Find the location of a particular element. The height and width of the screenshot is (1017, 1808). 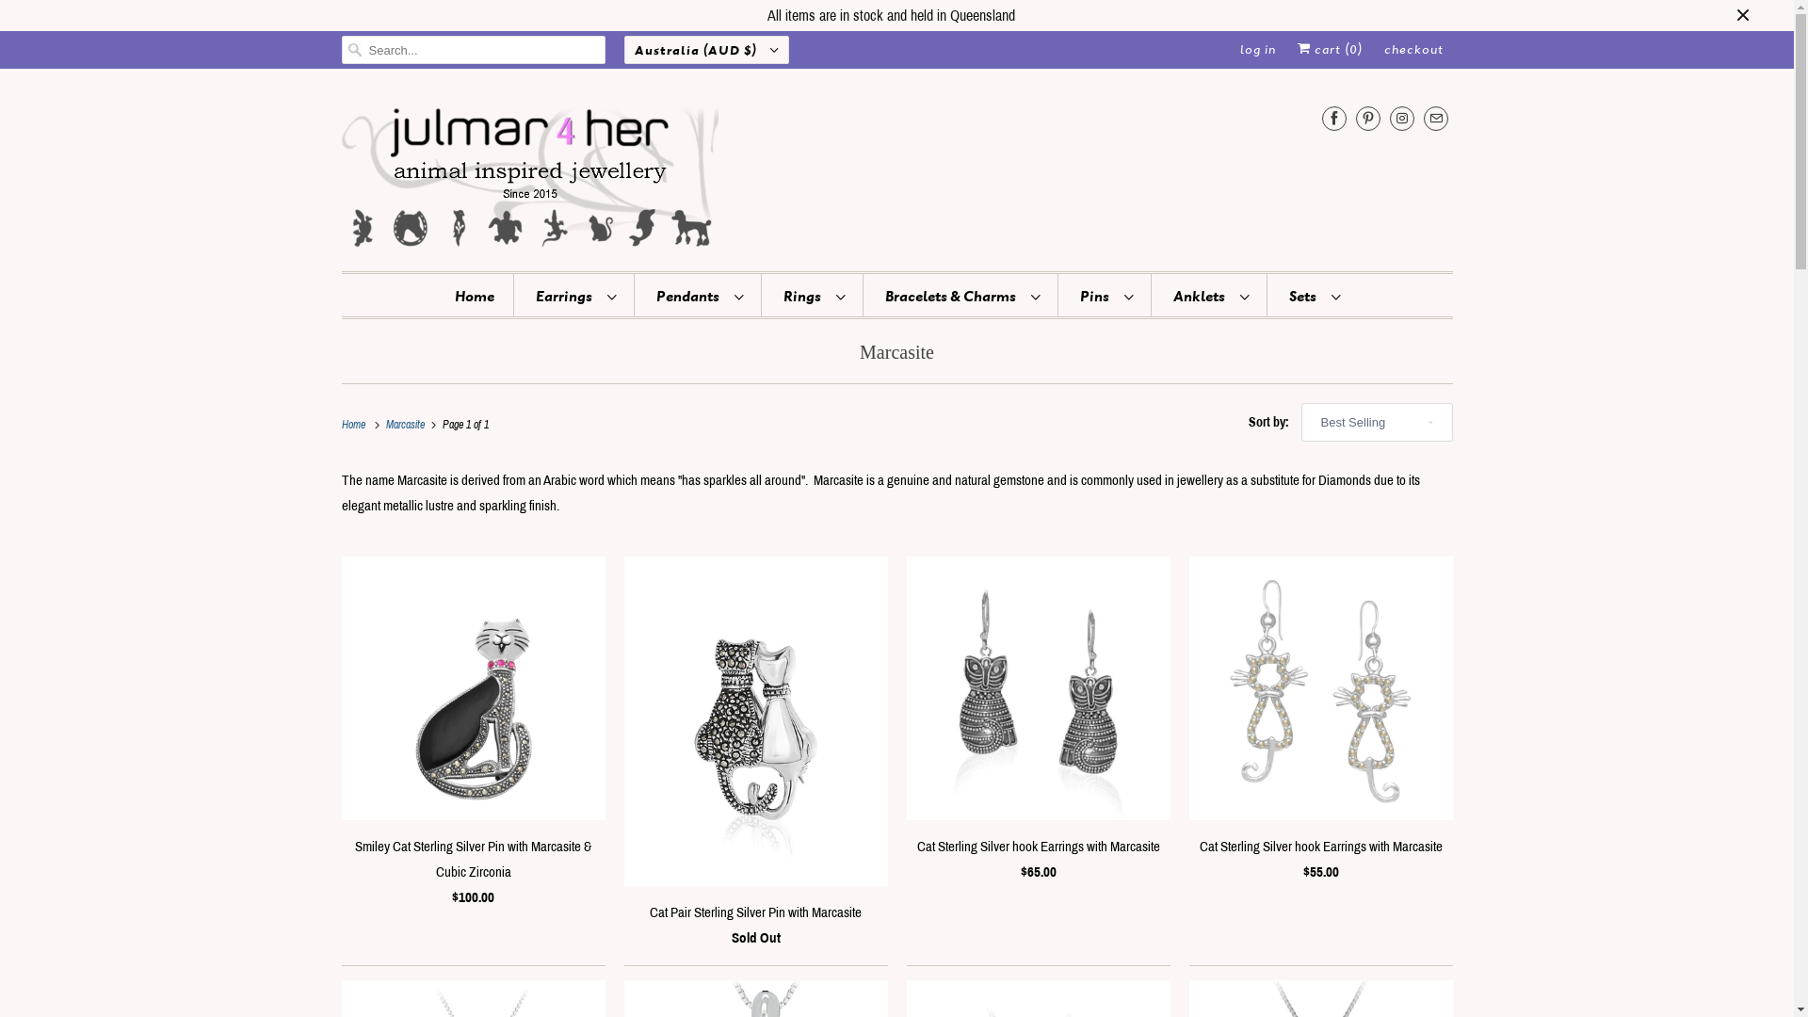

Julmar 4 Her on Pinterest is located at coordinates (1368, 119).